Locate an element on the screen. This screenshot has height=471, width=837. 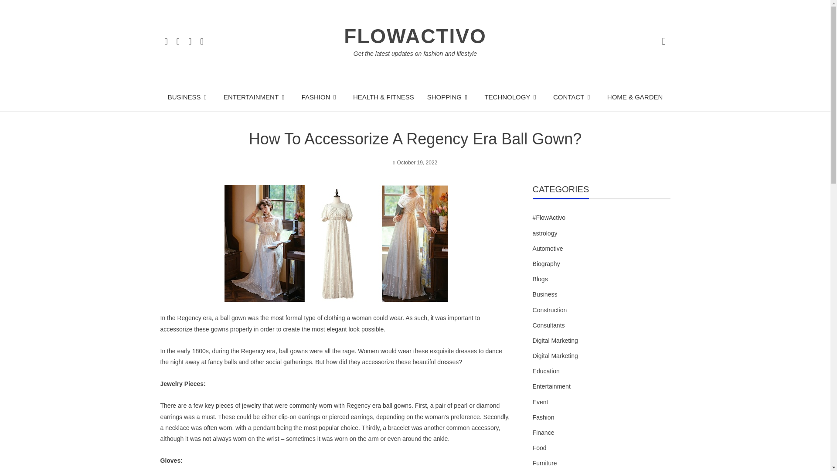
TECHNOLOGY is located at coordinates (512, 97).